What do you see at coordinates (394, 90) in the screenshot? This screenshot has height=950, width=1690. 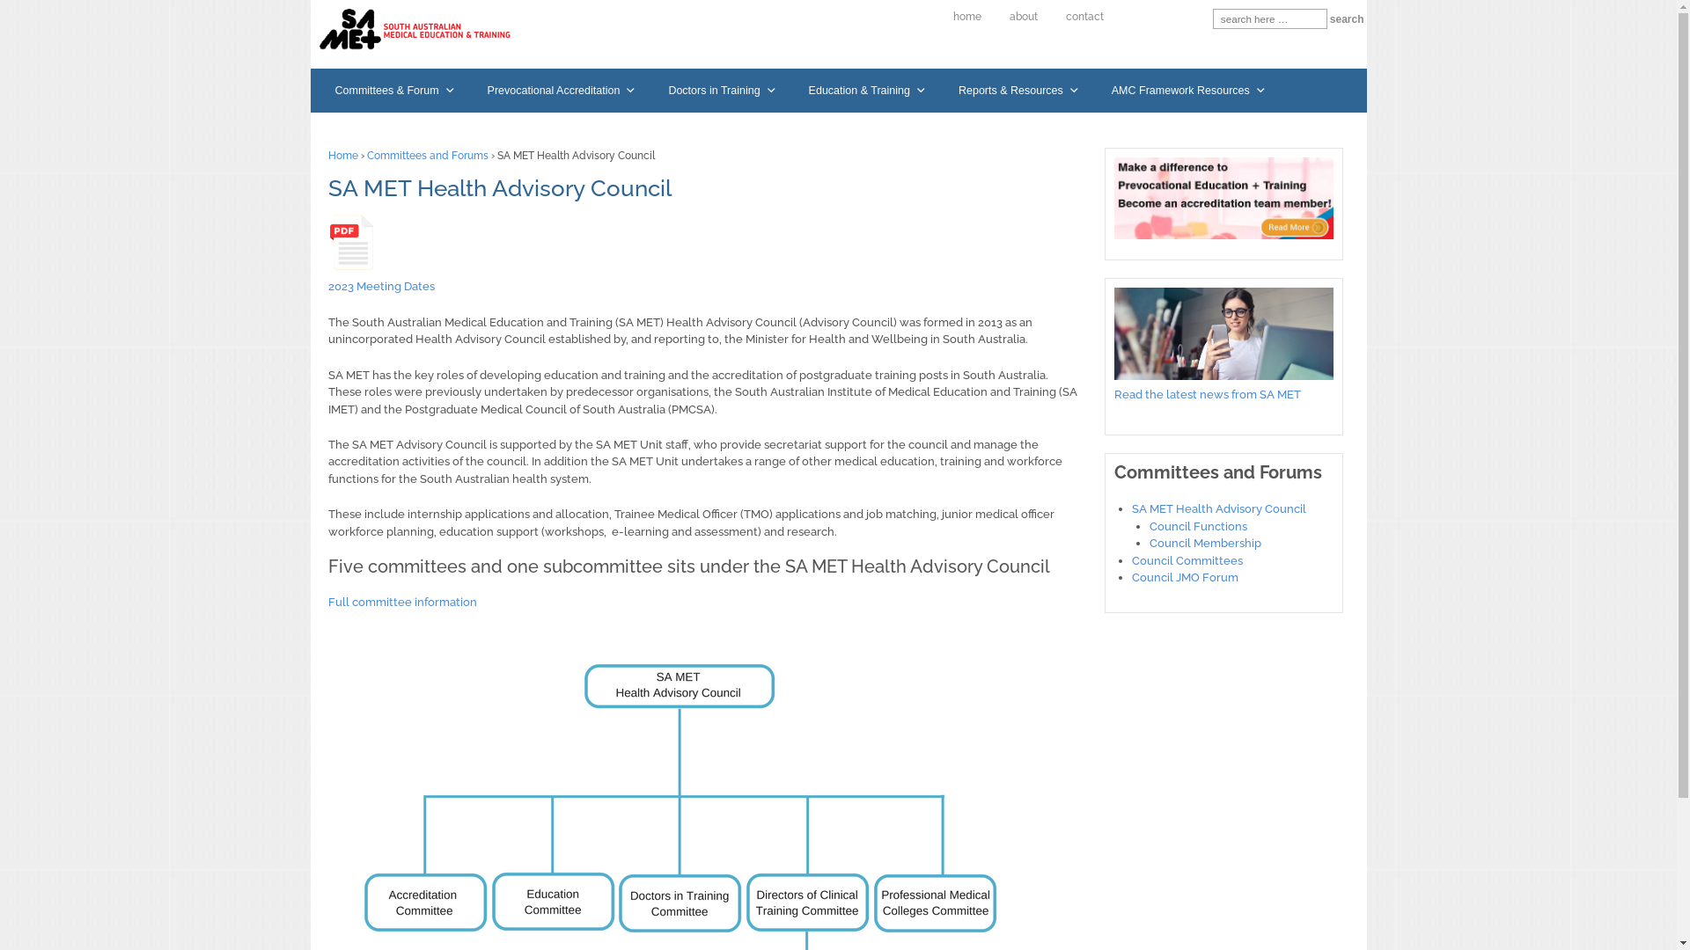 I see `Committees & Forum` at bounding box center [394, 90].